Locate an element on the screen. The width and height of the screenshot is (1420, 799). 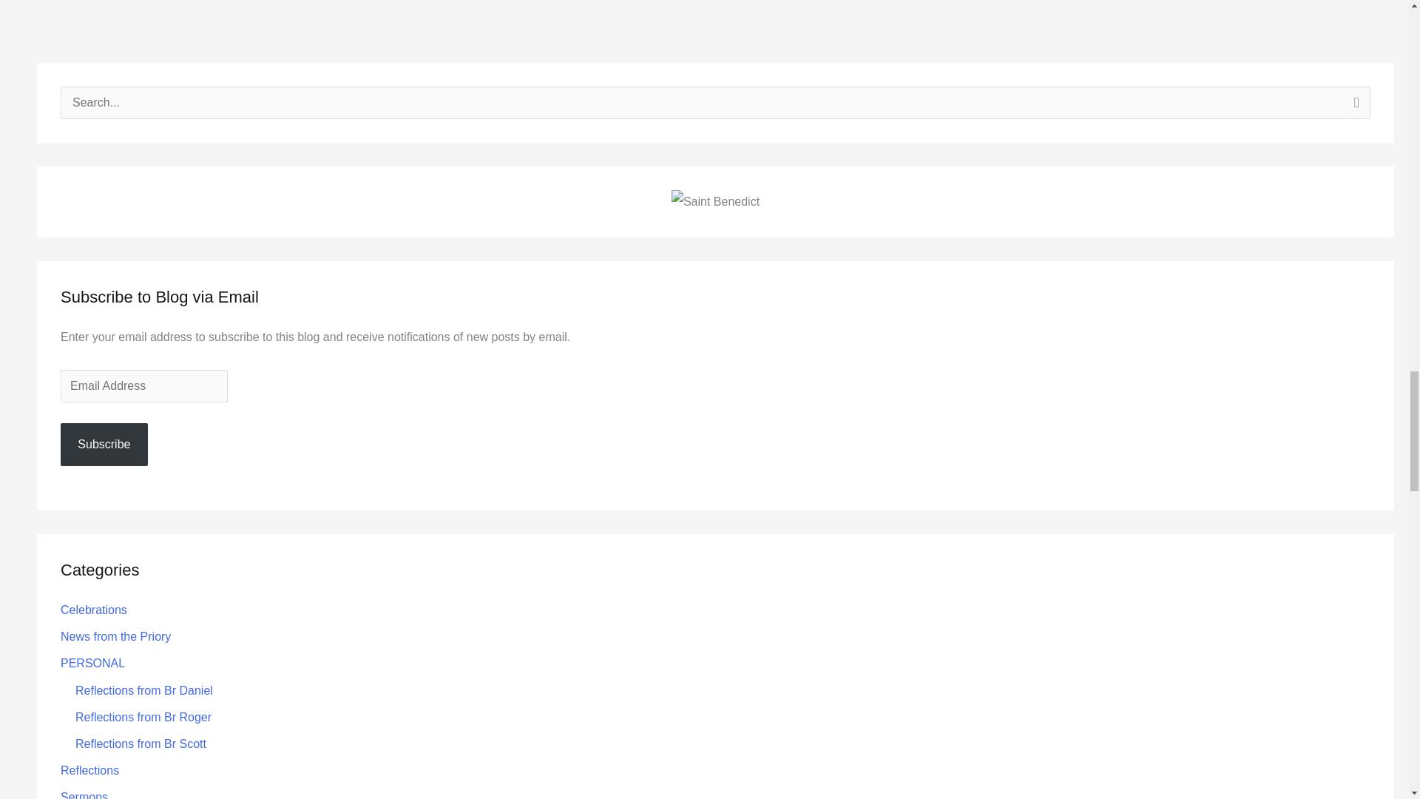
Celebrations is located at coordinates (94, 610).